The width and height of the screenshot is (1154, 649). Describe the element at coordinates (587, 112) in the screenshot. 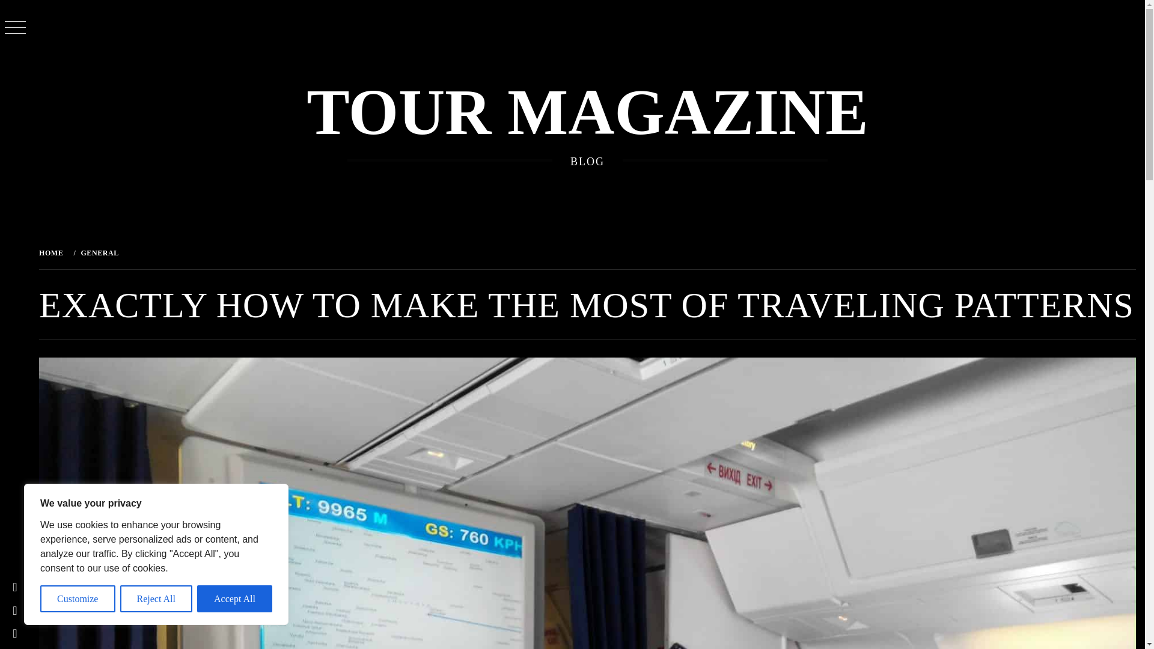

I see `TOUR MAGAZINE` at that location.